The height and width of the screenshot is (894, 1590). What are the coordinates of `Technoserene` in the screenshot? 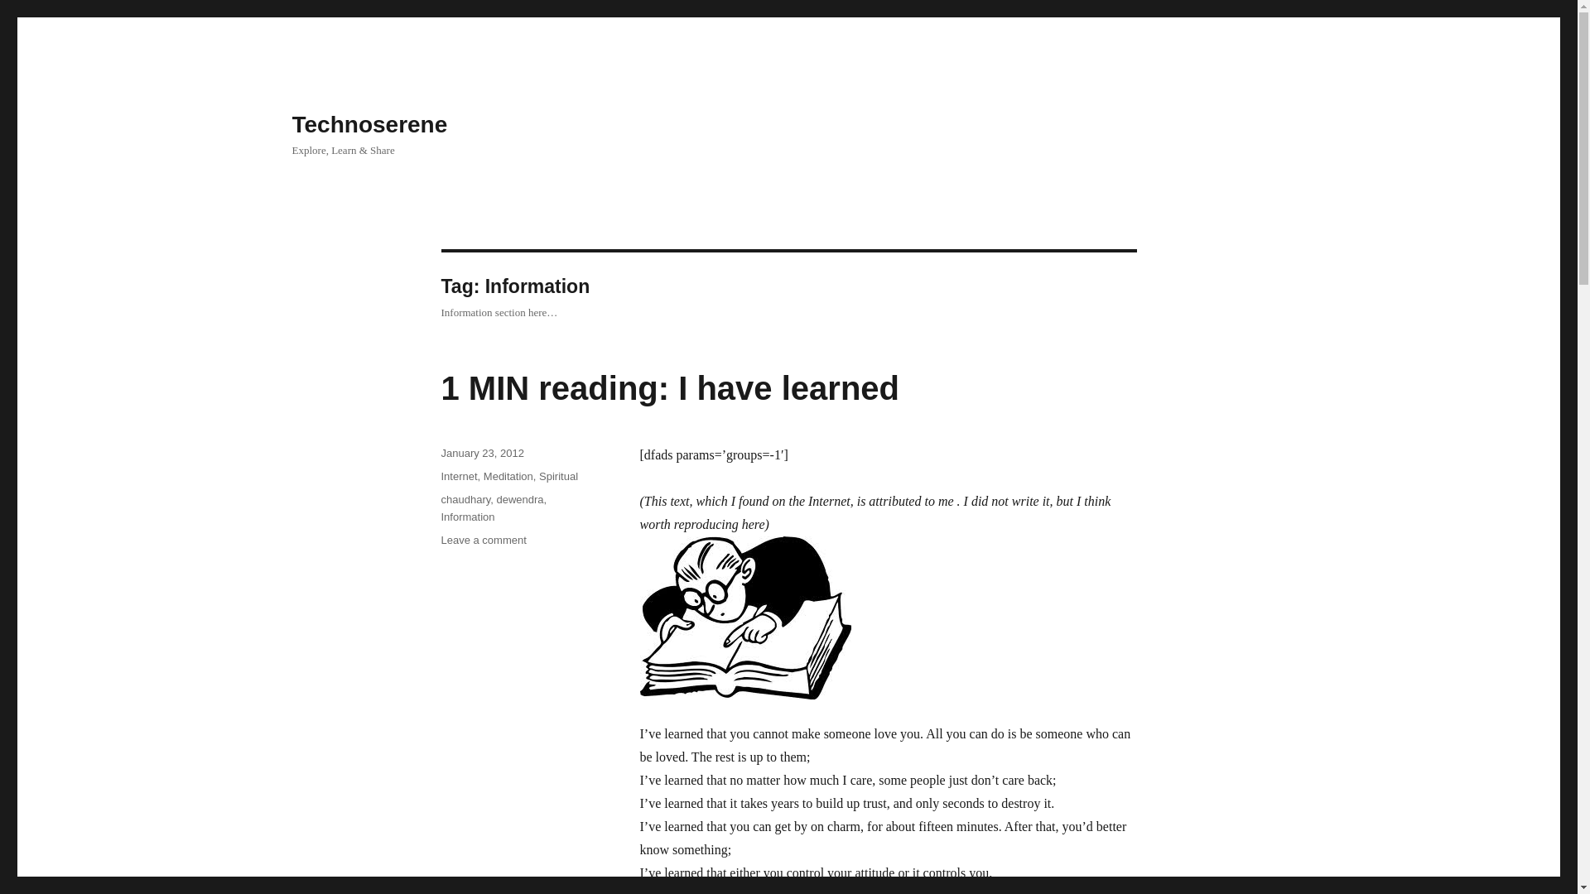 It's located at (481, 454).